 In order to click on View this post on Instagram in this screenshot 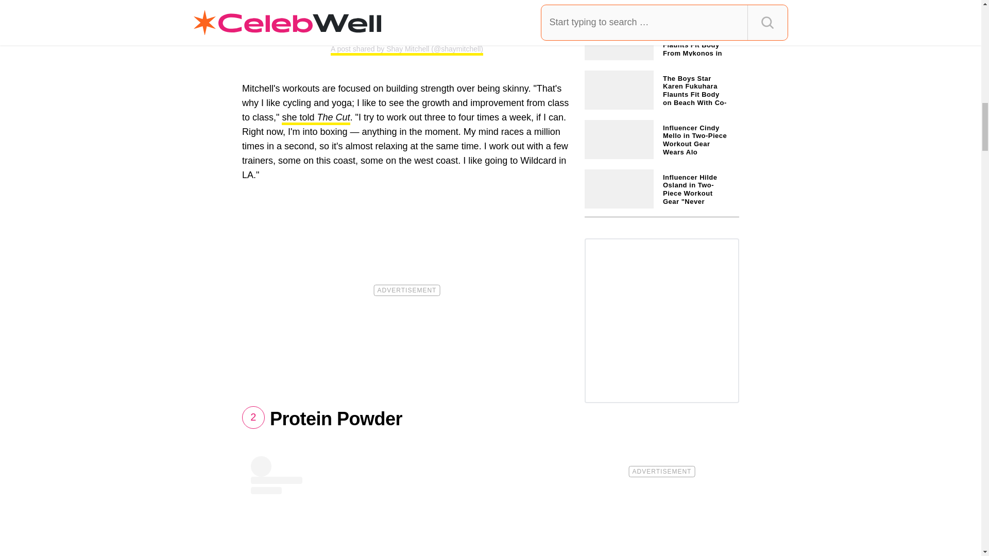, I will do `click(407, 14)`.